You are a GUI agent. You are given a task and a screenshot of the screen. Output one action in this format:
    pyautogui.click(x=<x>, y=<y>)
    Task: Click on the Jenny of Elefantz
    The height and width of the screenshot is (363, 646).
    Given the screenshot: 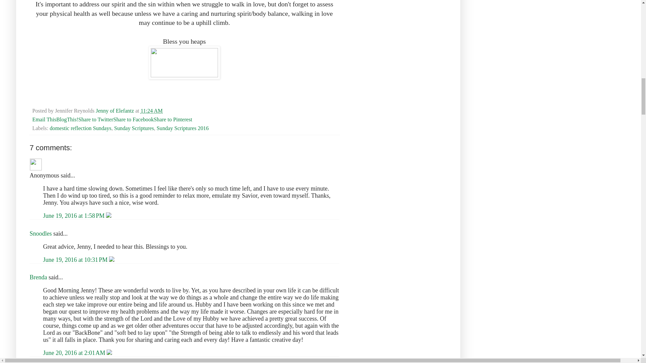 What is the action you would take?
    pyautogui.click(x=115, y=111)
    